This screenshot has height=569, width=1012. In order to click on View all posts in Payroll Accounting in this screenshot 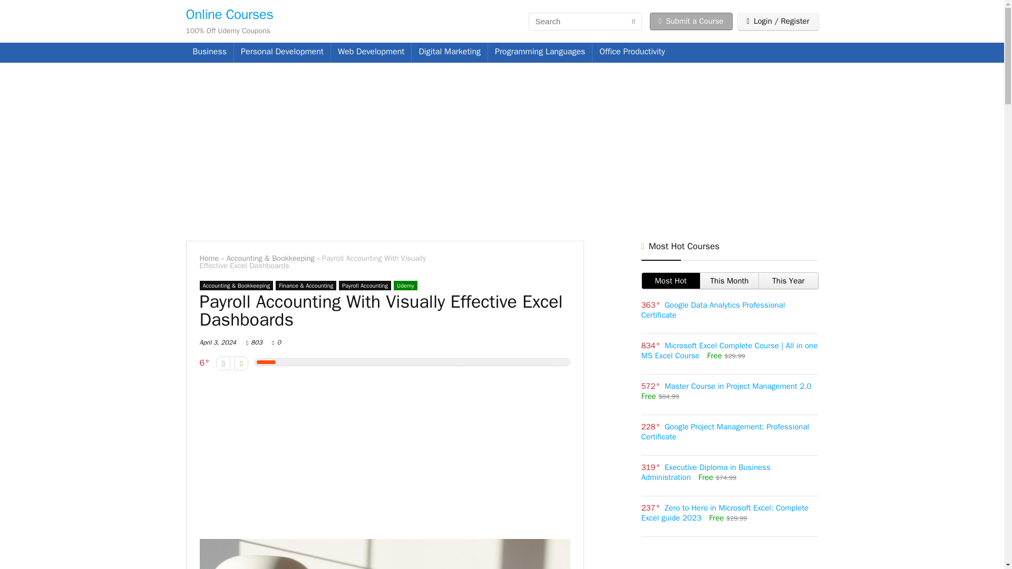, I will do `click(365, 286)`.